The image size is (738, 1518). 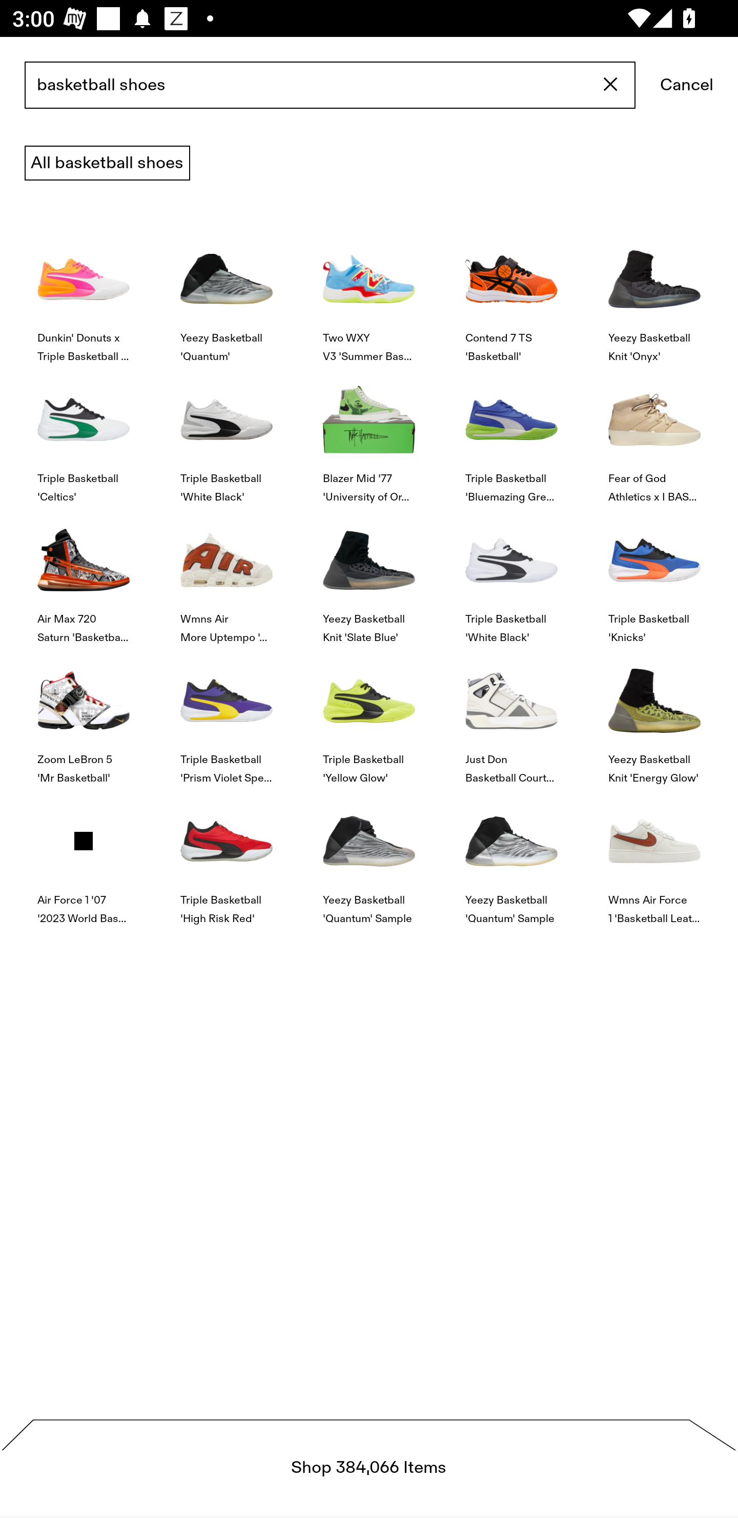 What do you see at coordinates (226, 716) in the screenshot?
I see `Triple Basketball 'Prism Violet Spectra Yellow'` at bounding box center [226, 716].